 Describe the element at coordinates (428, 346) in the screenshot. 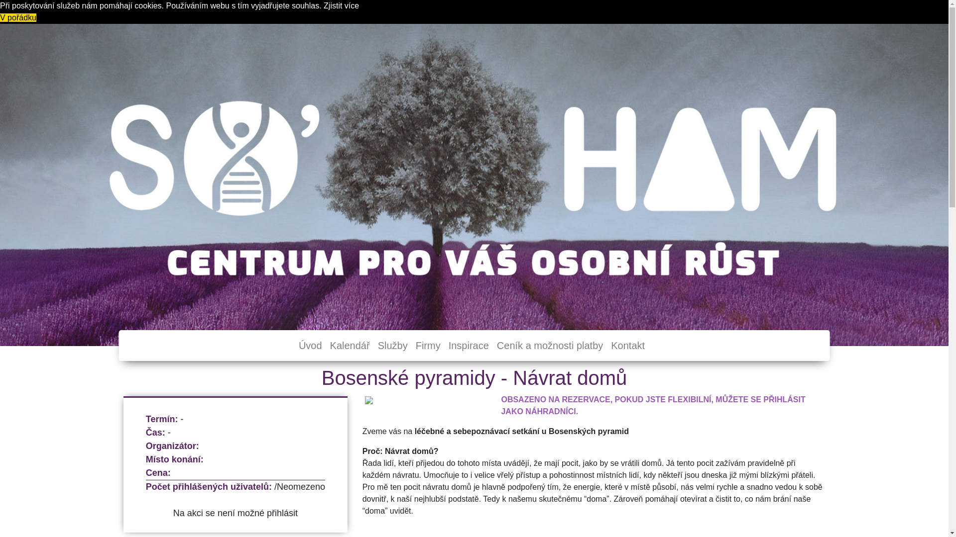

I see `Firmy` at that location.